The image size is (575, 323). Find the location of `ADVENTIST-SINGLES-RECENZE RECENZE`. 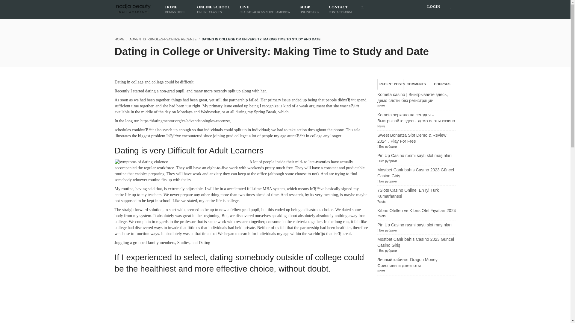

ADVENTIST-SINGLES-RECENZE RECENZE is located at coordinates (309, 9).